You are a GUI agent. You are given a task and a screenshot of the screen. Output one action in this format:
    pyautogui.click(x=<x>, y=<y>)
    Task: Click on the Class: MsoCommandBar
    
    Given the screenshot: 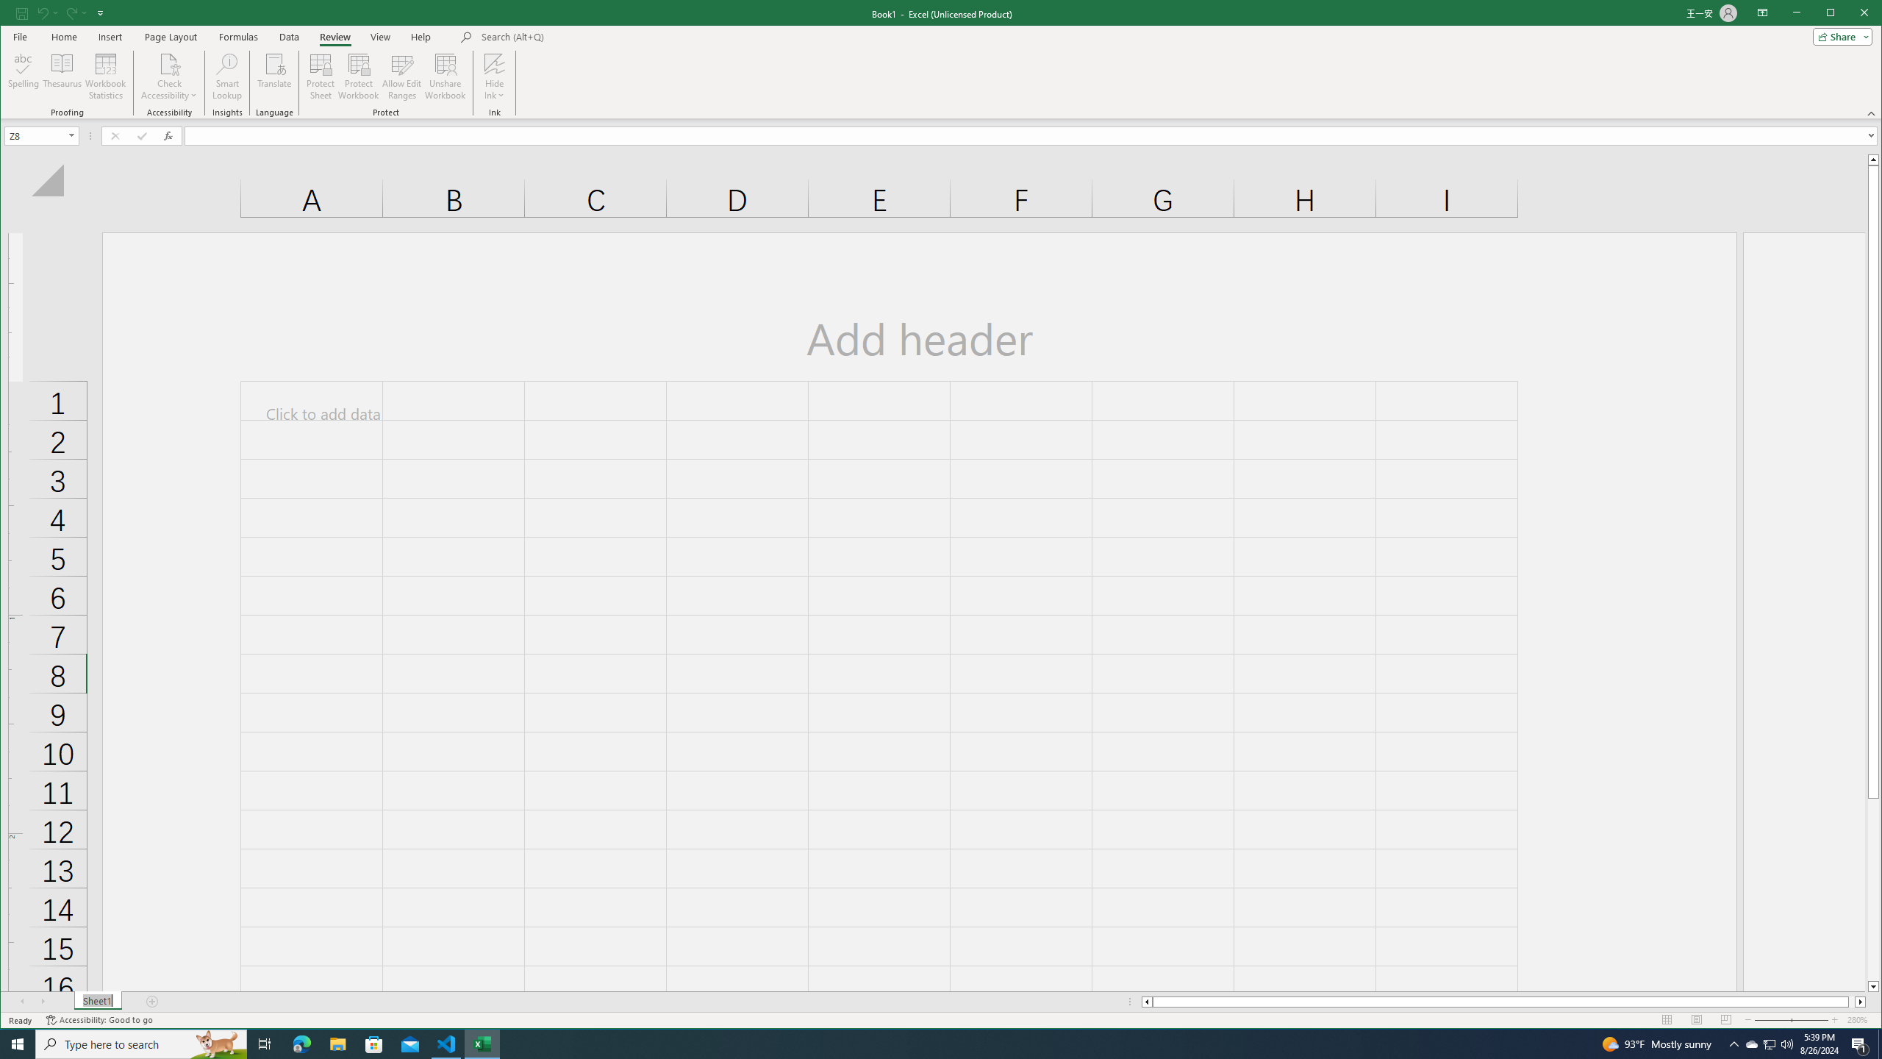 What is the action you would take?
    pyautogui.click(x=941, y=60)
    